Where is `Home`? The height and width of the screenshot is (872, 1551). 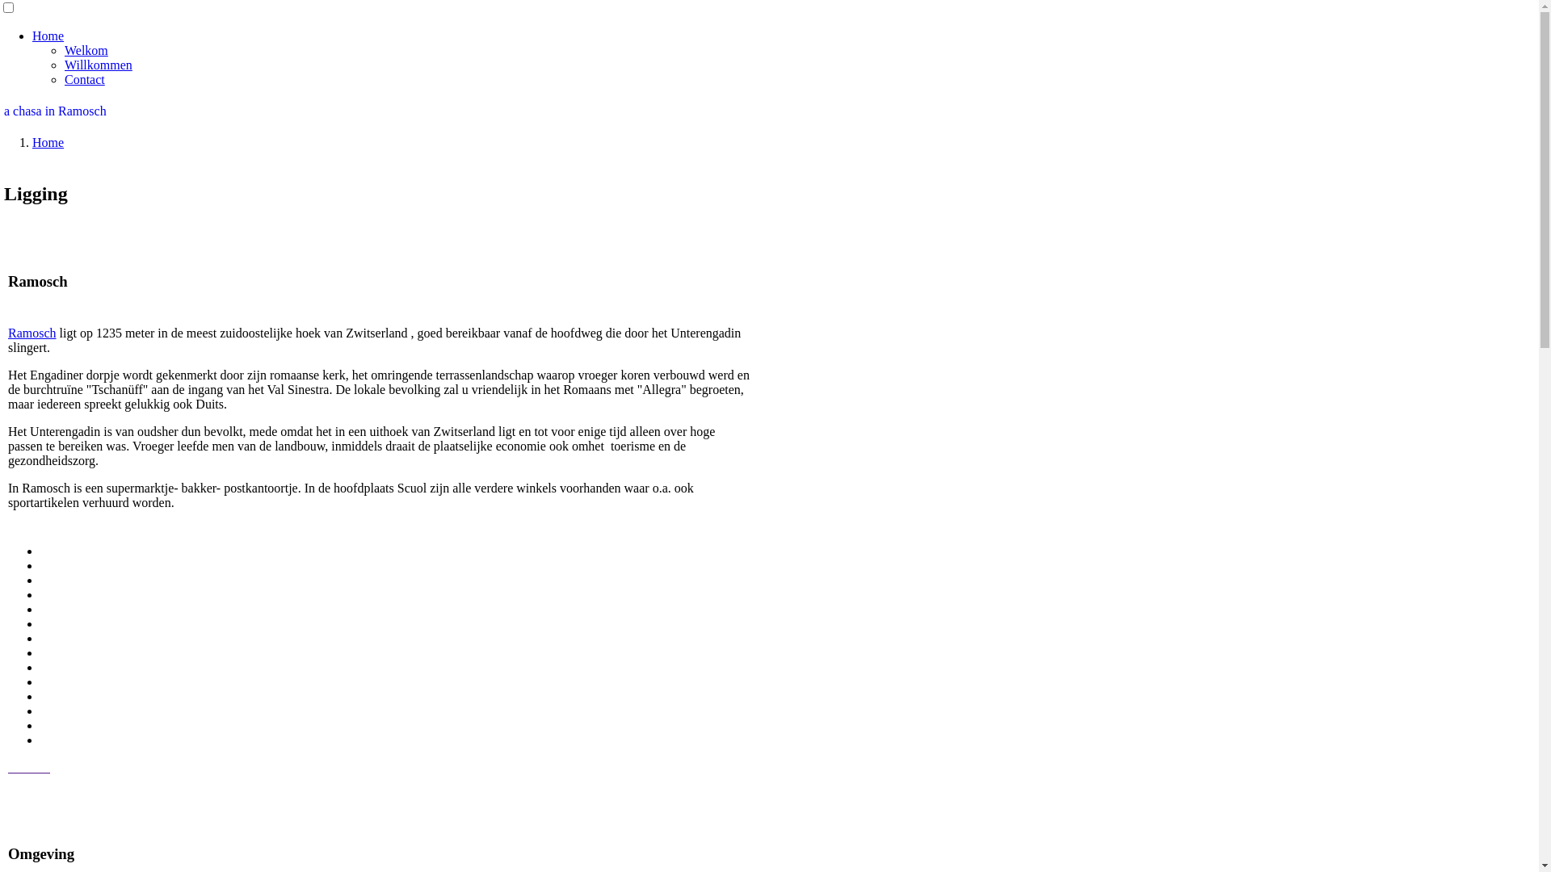
Home is located at coordinates (48, 142).